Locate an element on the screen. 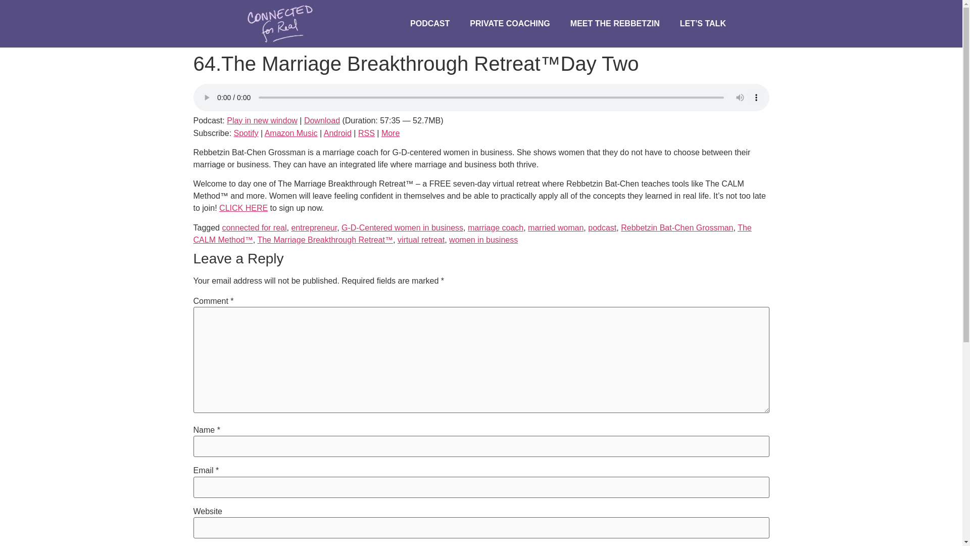 Image resolution: width=970 pixels, height=546 pixels. PRIVATE COACHING is located at coordinates (510, 23).